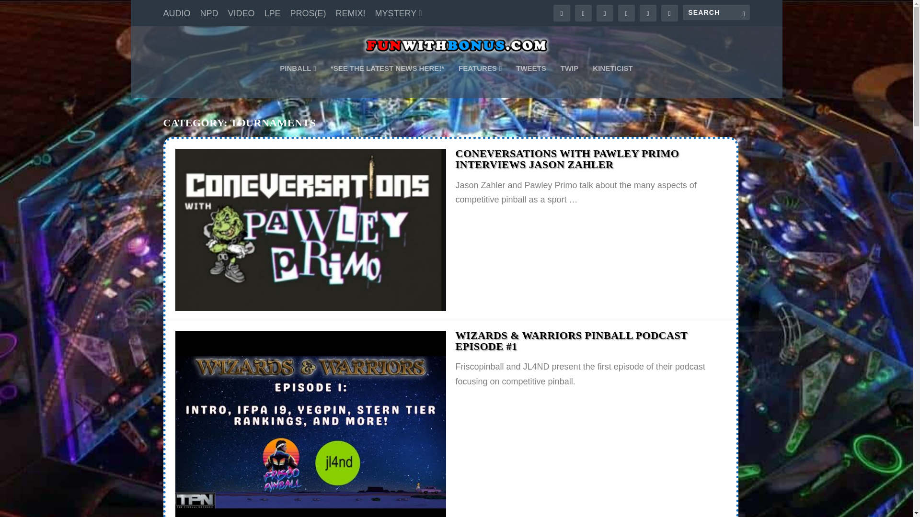 Image resolution: width=920 pixels, height=517 pixels. Describe the element at coordinates (176, 13) in the screenshot. I see `AUDIO` at that location.